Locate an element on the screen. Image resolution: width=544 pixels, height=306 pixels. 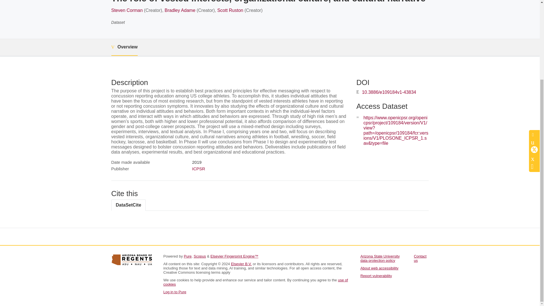
Scott Ruston is located at coordinates (230, 10).